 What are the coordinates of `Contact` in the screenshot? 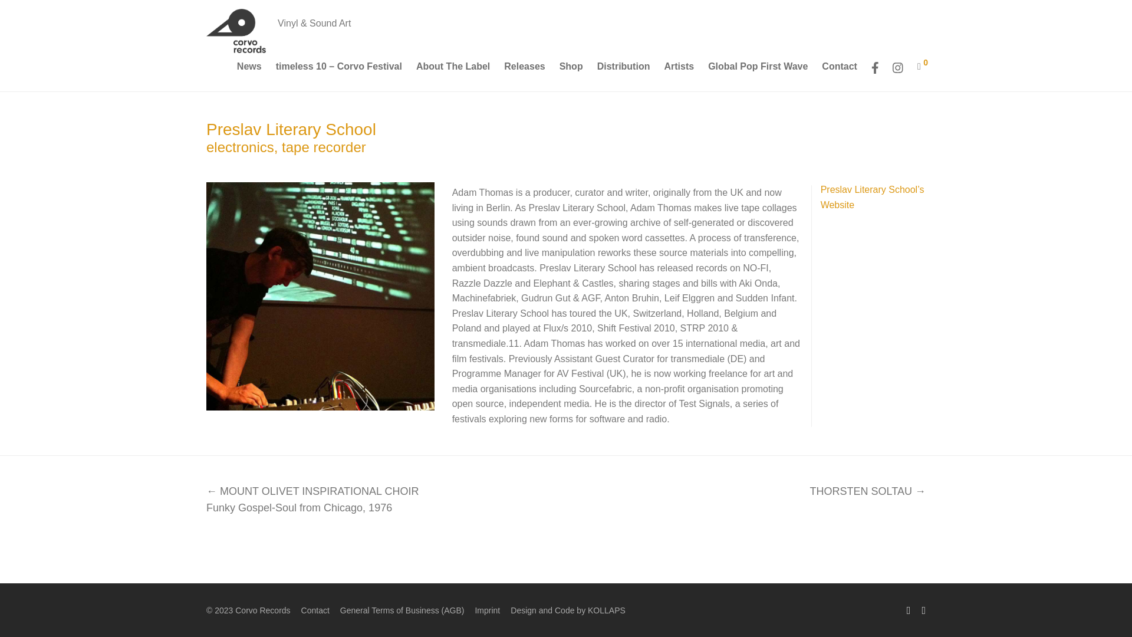 It's located at (315, 610).